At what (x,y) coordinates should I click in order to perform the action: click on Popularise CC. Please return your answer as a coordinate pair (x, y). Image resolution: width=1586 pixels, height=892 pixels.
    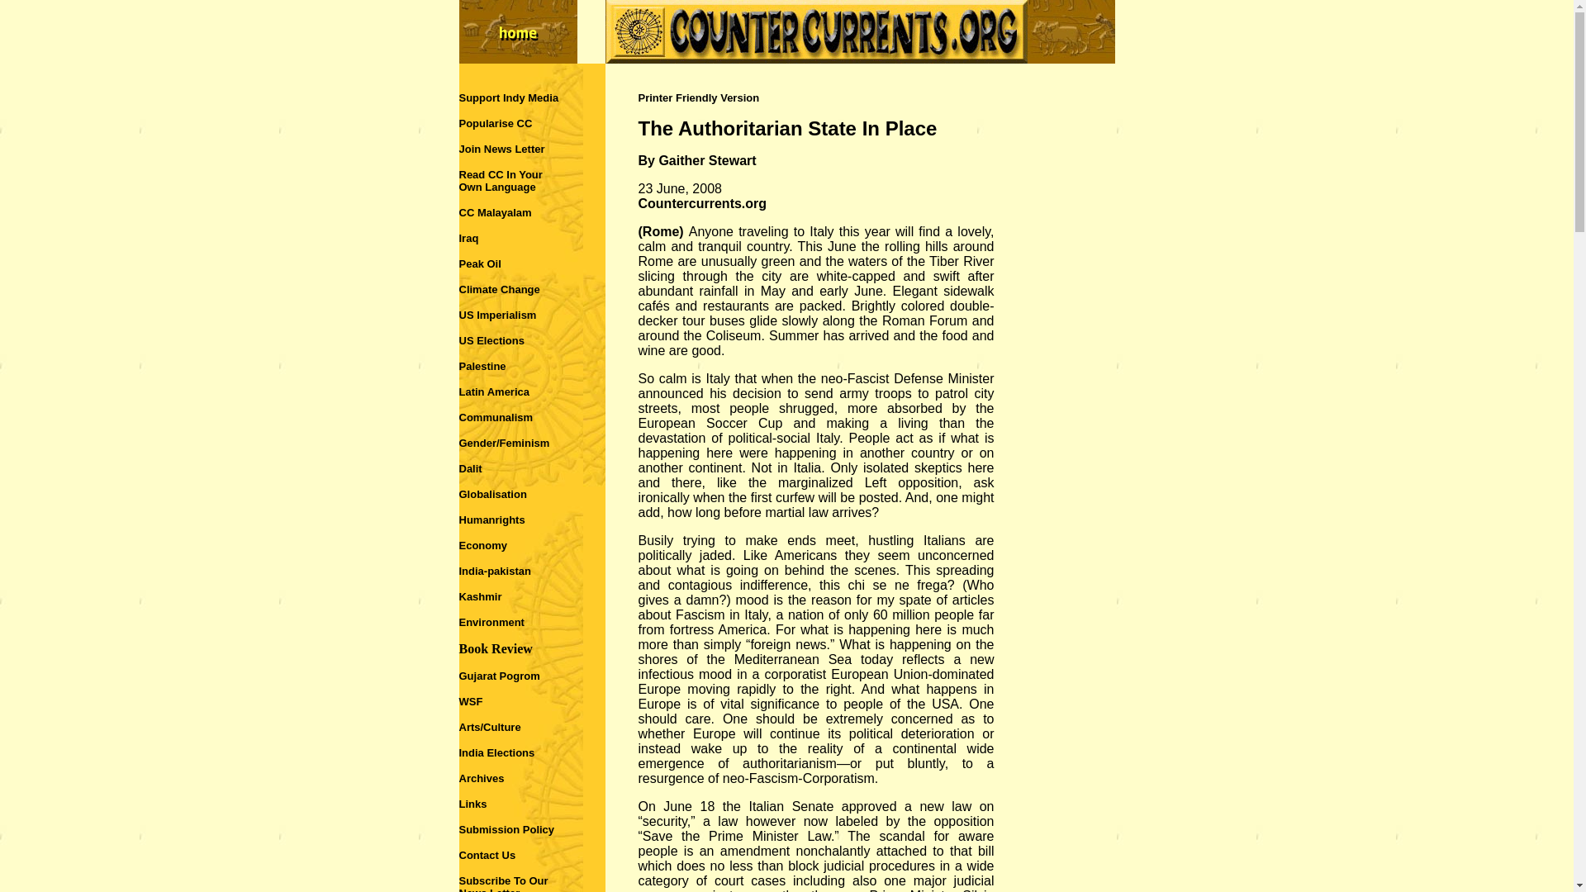
    Looking at the image, I should click on (496, 122).